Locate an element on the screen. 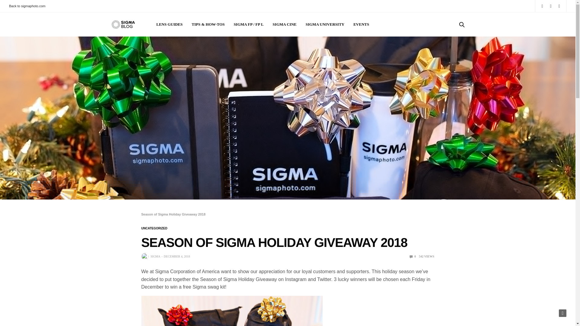  UNCATEGORIZED is located at coordinates (154, 228).